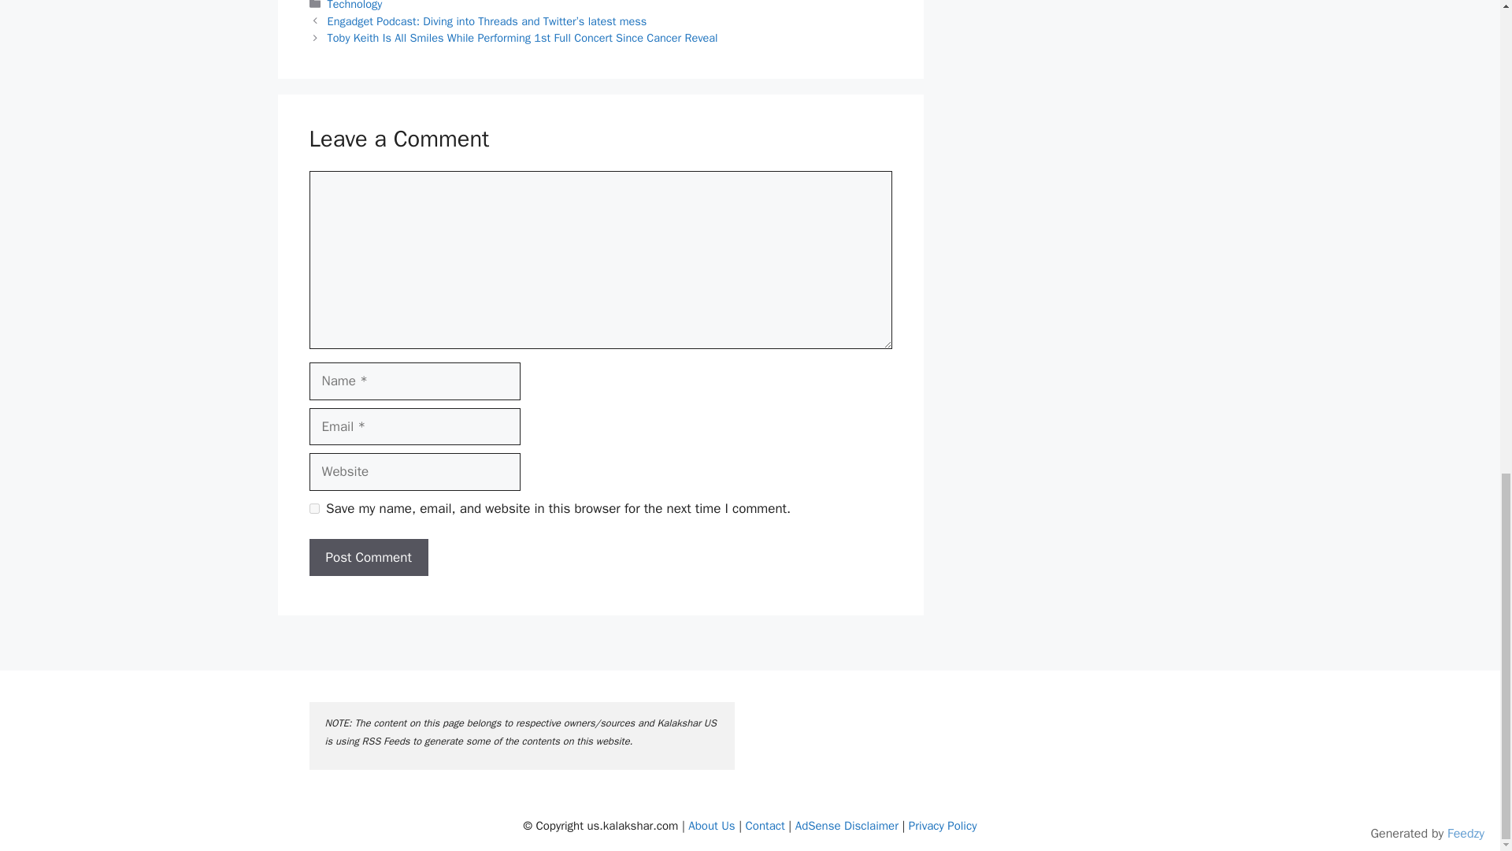  I want to click on yes, so click(313, 509).